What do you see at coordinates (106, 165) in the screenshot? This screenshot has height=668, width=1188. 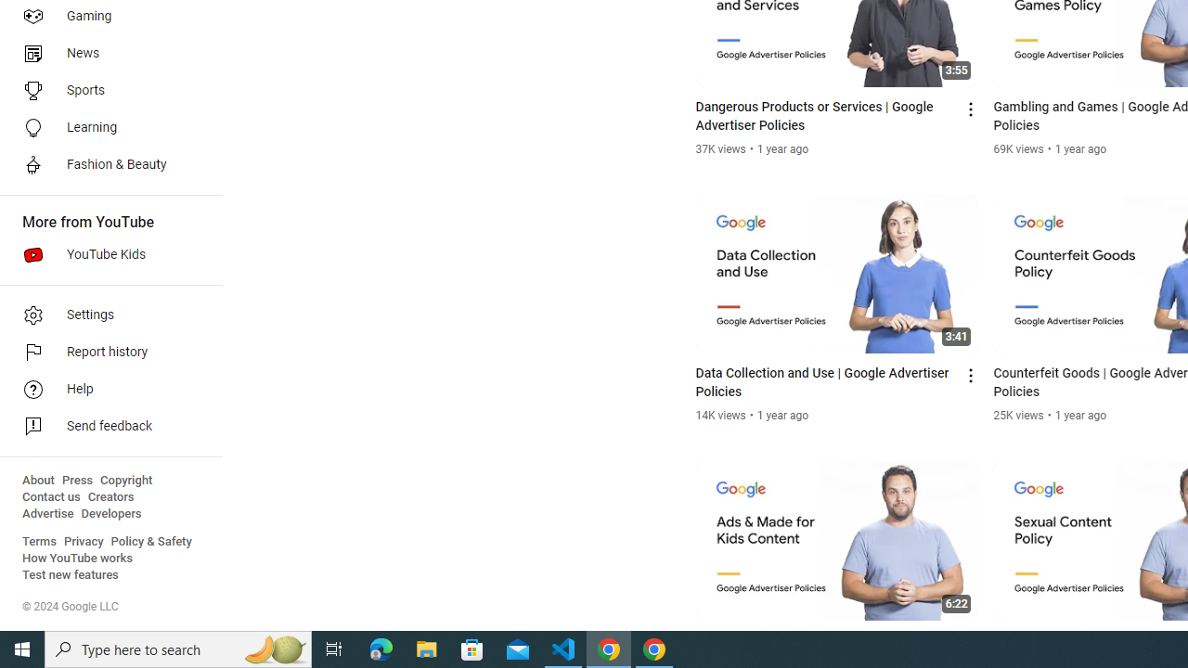 I see `Fashion & Beauty` at bounding box center [106, 165].